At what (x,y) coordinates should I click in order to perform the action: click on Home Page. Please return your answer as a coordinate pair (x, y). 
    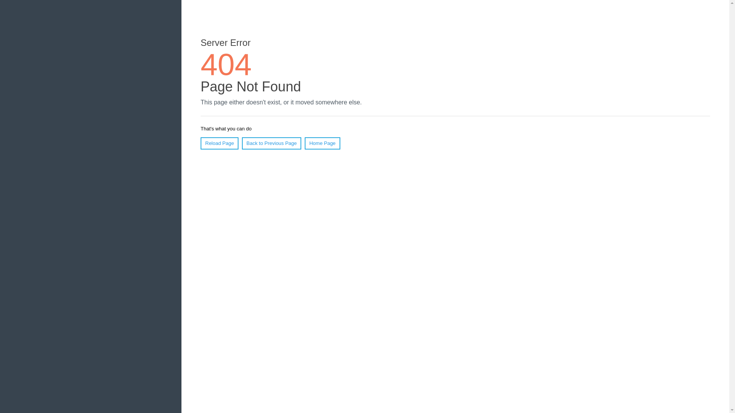
    Looking at the image, I should click on (322, 143).